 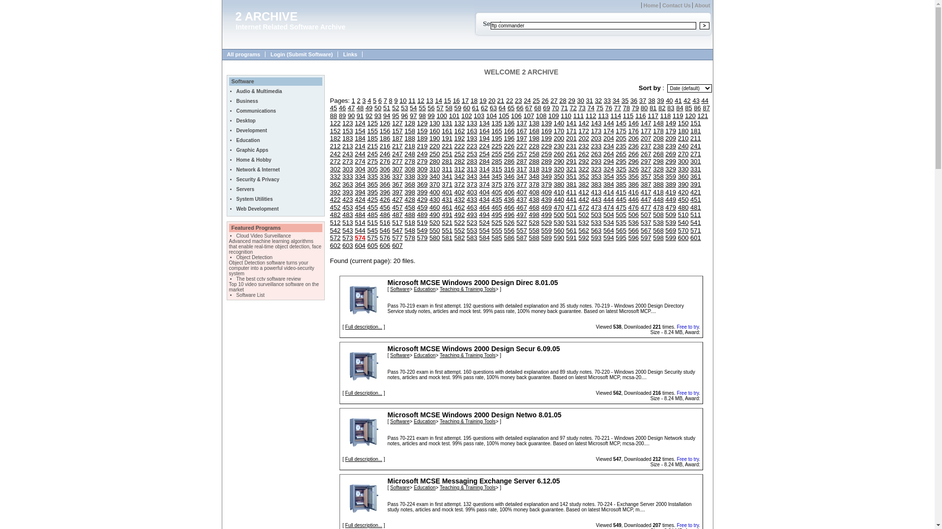 What do you see at coordinates (534, 169) in the screenshot?
I see `318` at bounding box center [534, 169].